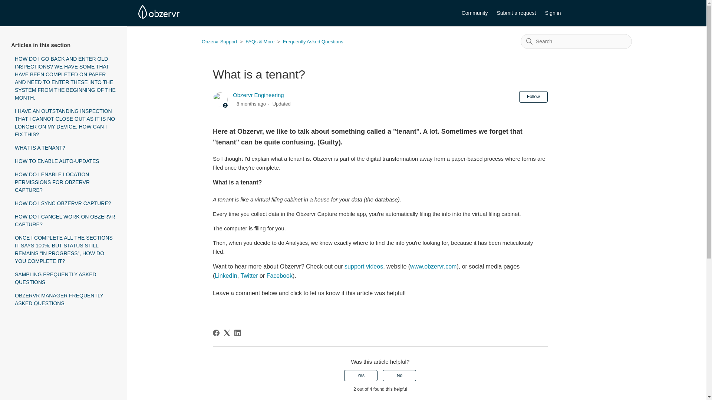 The image size is (712, 400). What do you see at coordinates (65, 278) in the screenshot?
I see `SAMPLING FREQUENTLY ASKED QUESTIONS` at bounding box center [65, 278].